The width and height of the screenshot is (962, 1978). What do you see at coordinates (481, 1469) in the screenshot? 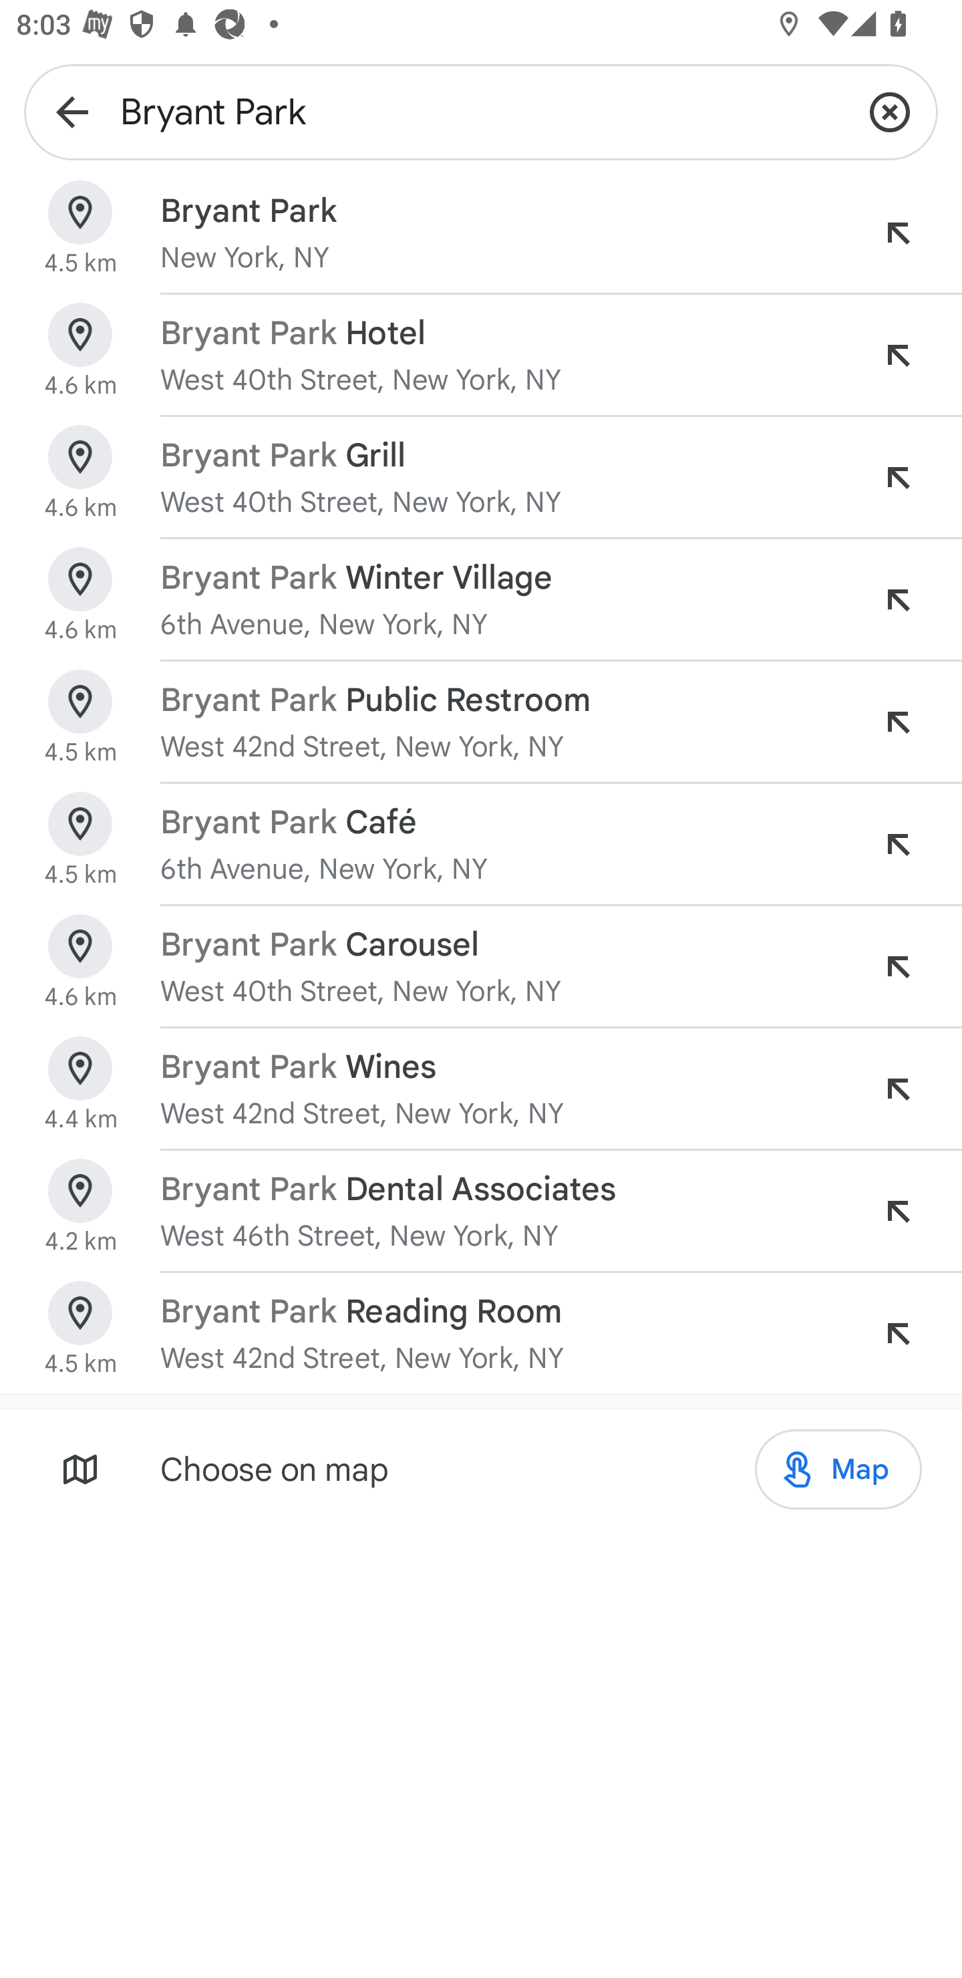
I see `Choose on map Map Map Map` at bounding box center [481, 1469].